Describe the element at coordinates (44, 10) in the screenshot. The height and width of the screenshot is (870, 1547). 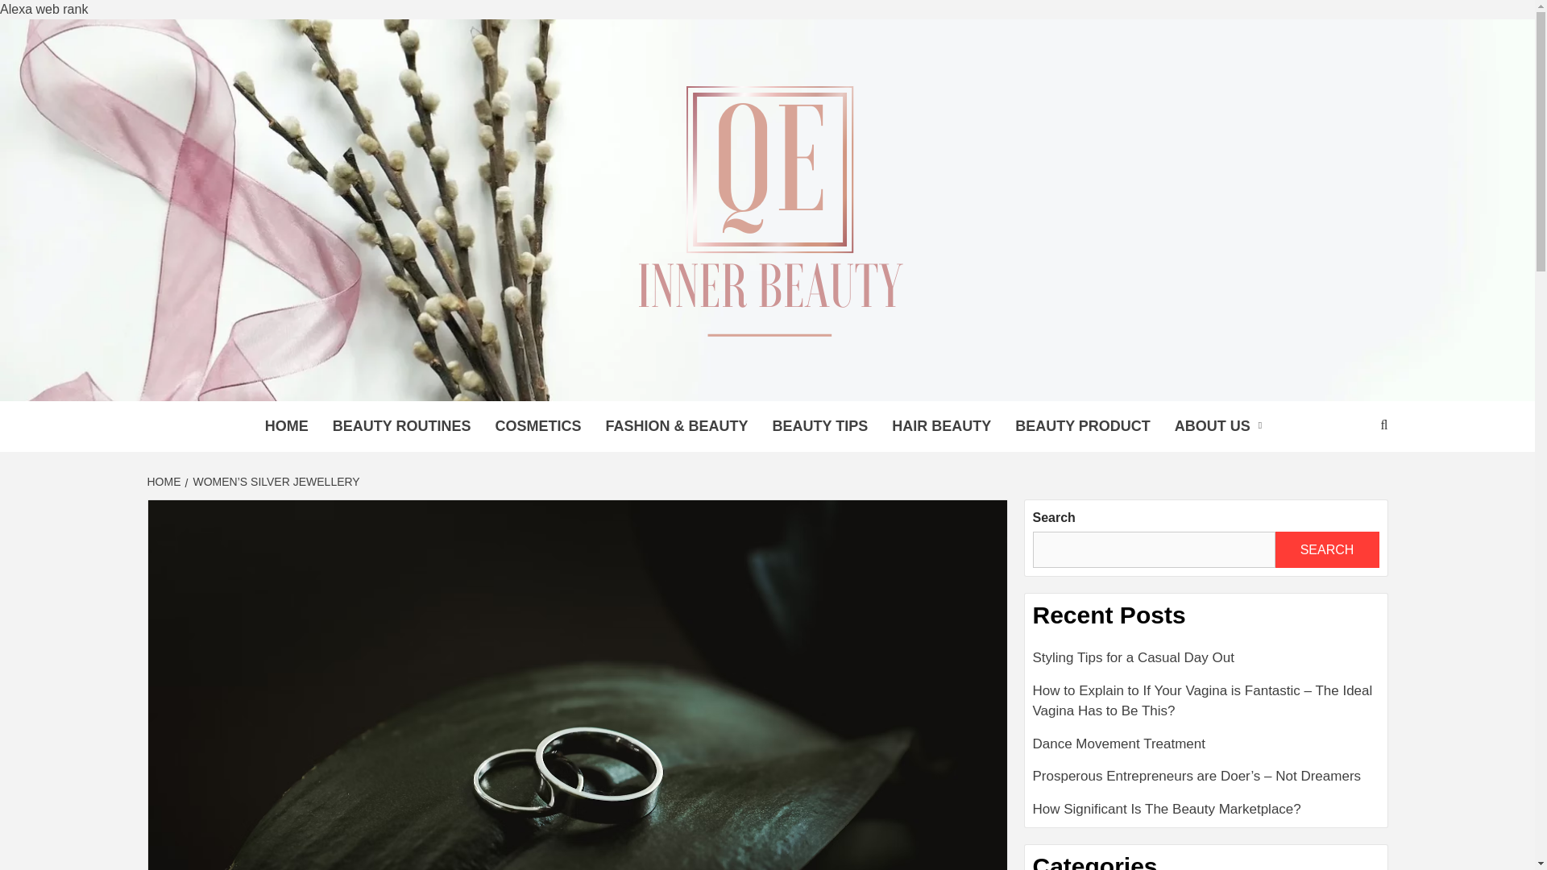
I see `Alexa web rank` at that location.